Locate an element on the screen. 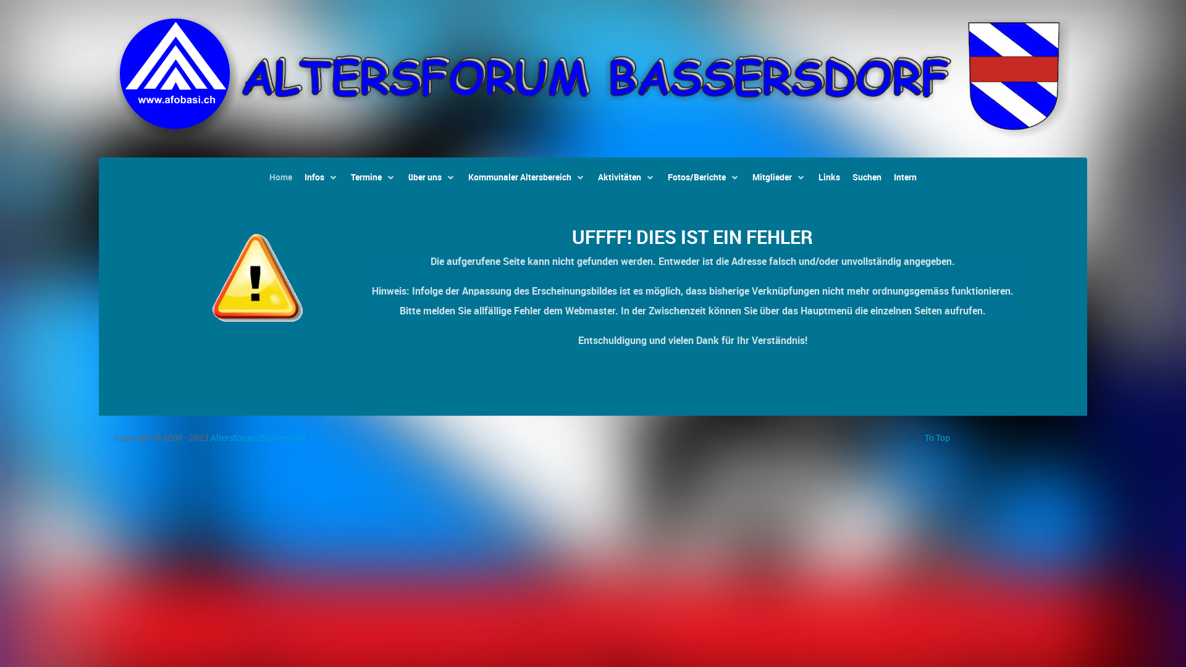 This screenshot has width=1186, height=667. Links is located at coordinates (829, 177).